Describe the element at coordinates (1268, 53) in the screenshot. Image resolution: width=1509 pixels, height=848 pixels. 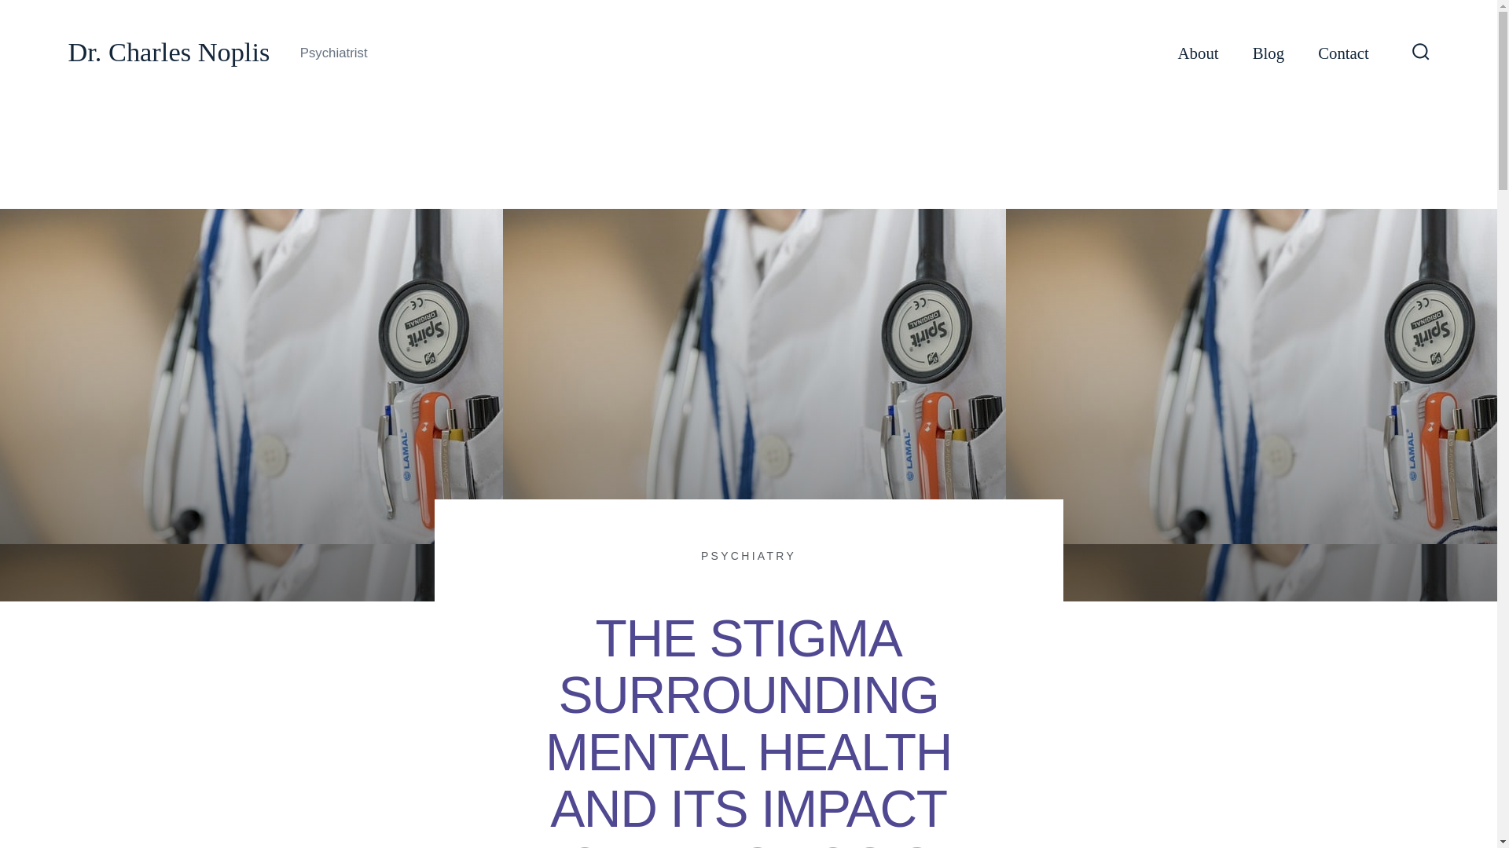
I see `Blog` at that location.